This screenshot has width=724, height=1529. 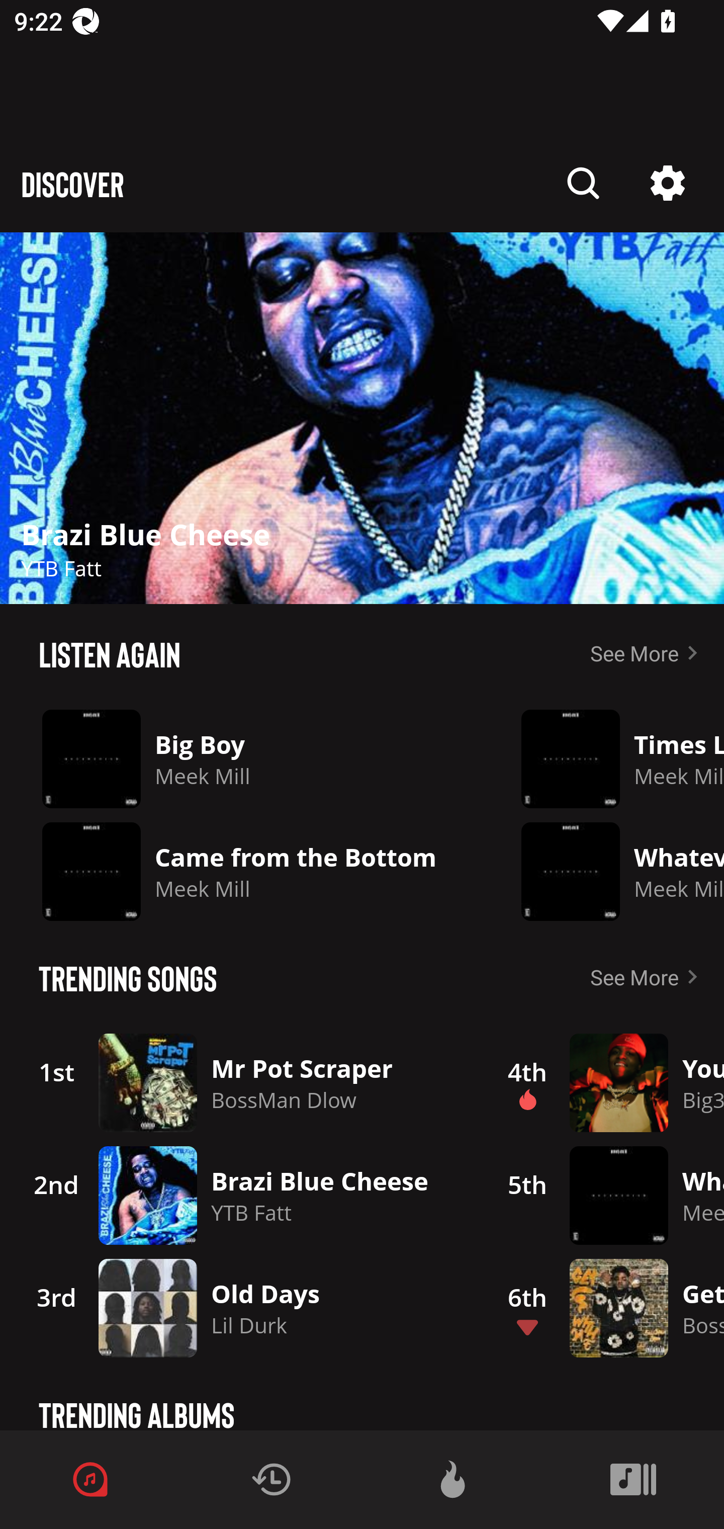 What do you see at coordinates (246, 759) in the screenshot?
I see `Description Big Boy Meek Mill` at bounding box center [246, 759].